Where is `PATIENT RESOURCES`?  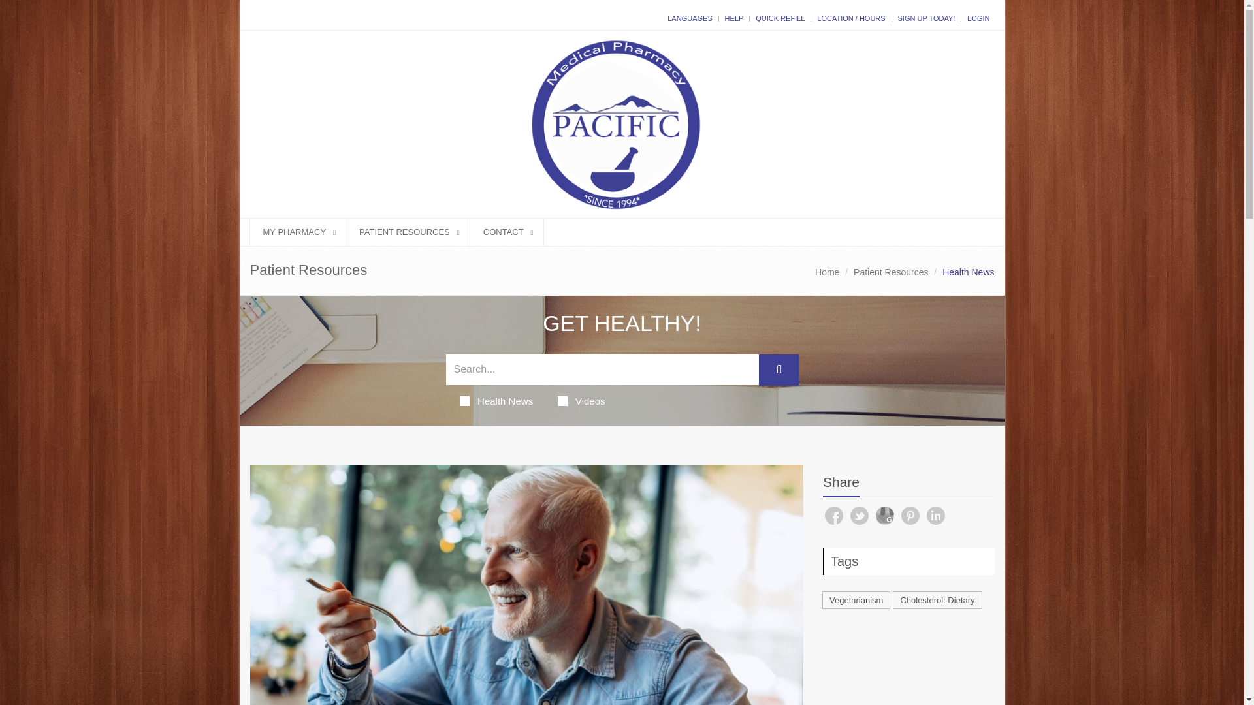 PATIENT RESOURCES is located at coordinates (408, 231).